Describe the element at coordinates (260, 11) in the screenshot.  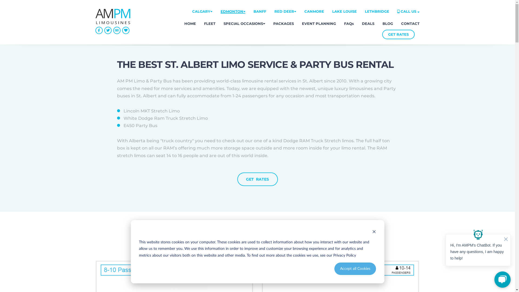
I see `BANFF` at that location.